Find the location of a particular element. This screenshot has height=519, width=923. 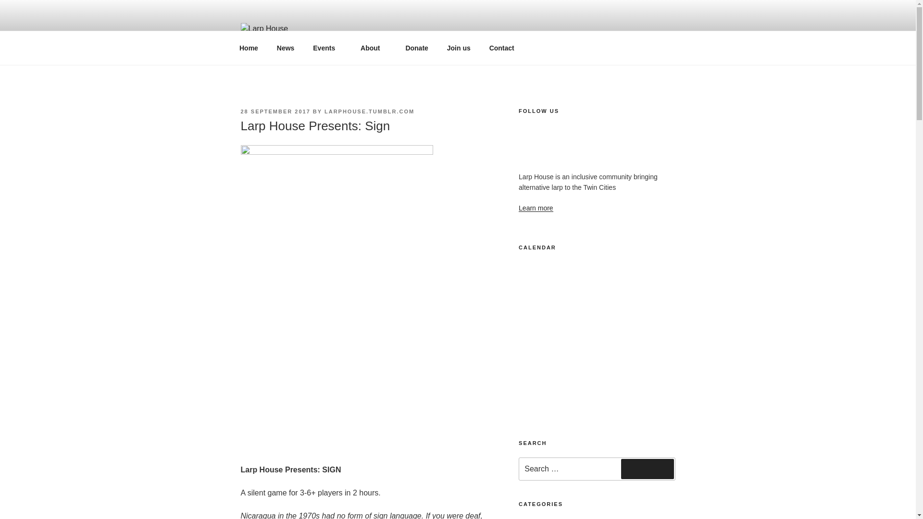

LARPHOUSE.TUMBLR.COM is located at coordinates (369, 111).